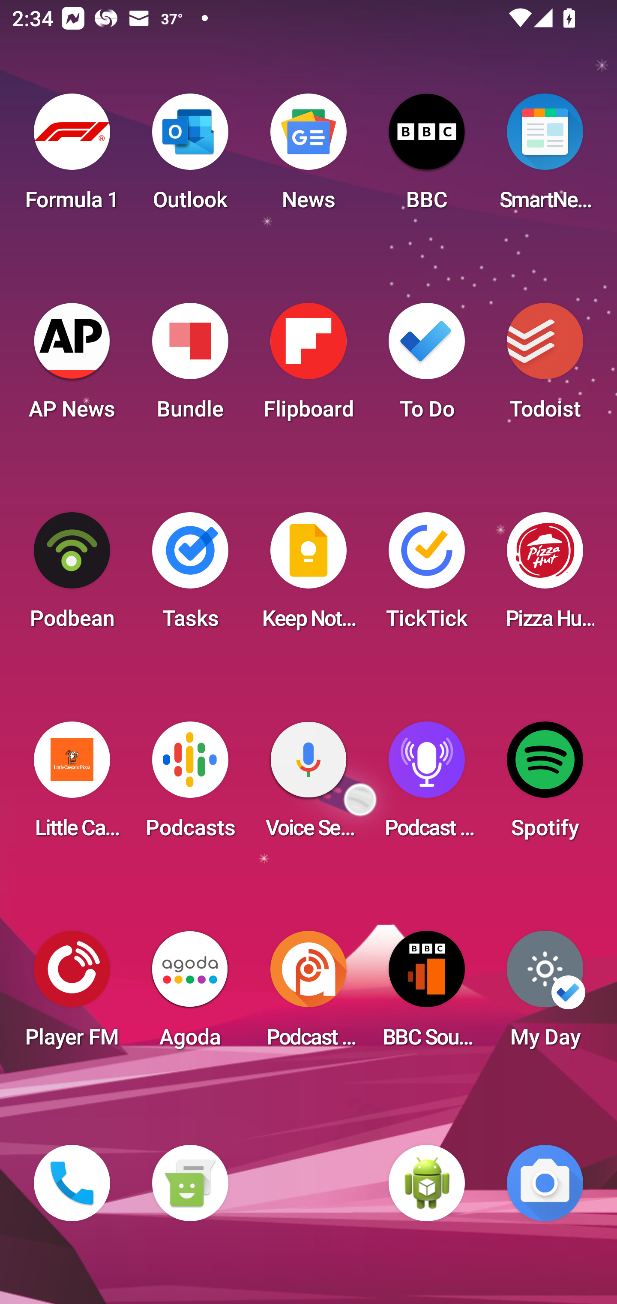  Describe the element at coordinates (72, 994) in the screenshot. I see `Player FM` at that location.